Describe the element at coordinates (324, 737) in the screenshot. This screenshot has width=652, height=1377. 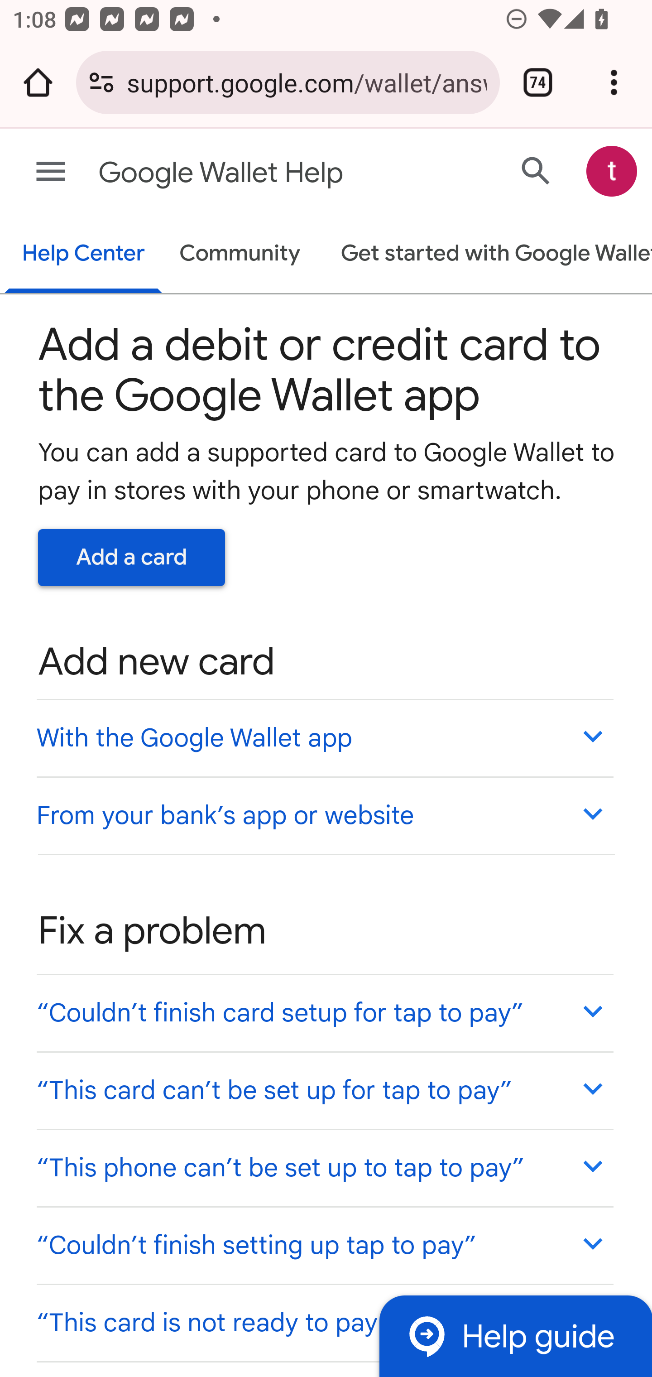
I see `With the Google Wallet app` at that location.